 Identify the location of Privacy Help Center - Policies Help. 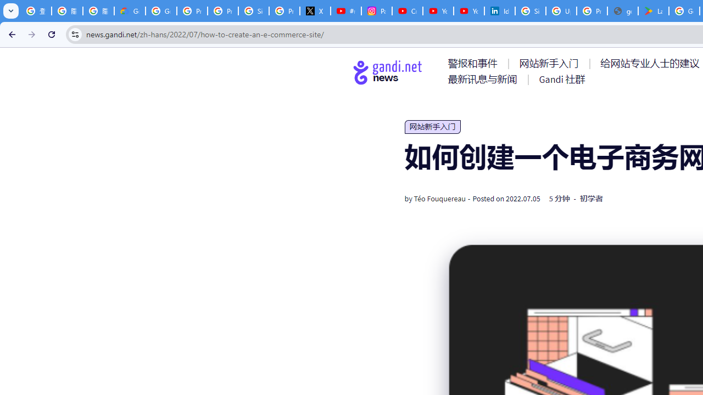
(192, 11).